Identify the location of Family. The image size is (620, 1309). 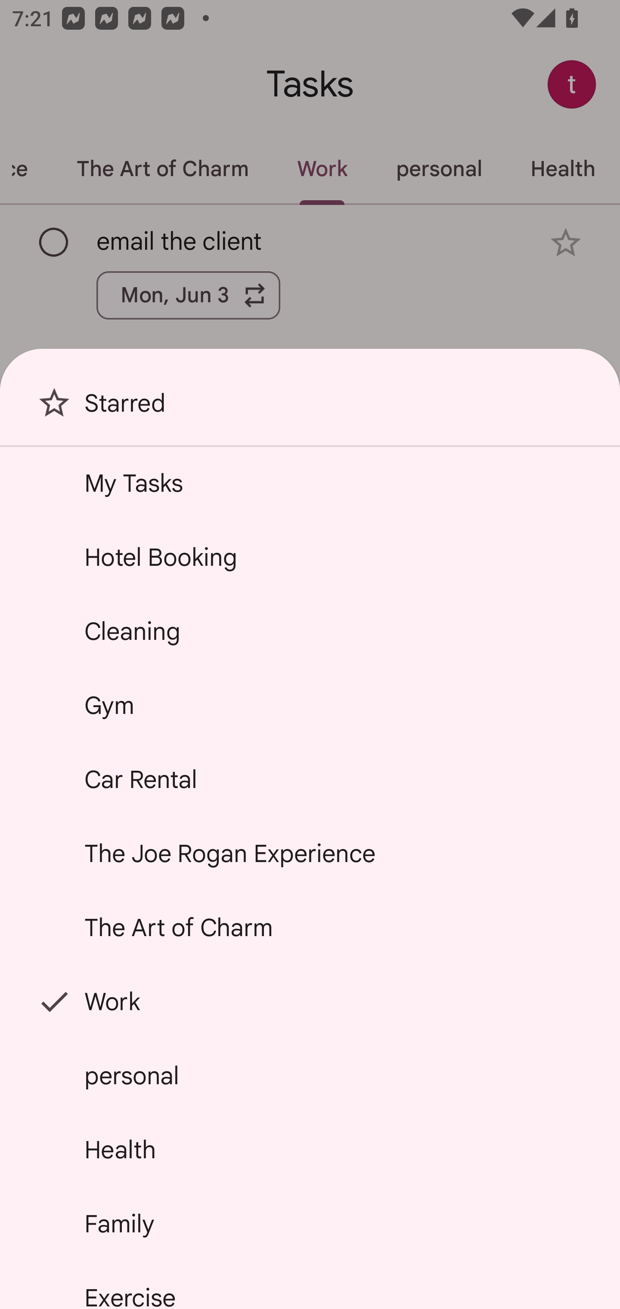
(310, 1223).